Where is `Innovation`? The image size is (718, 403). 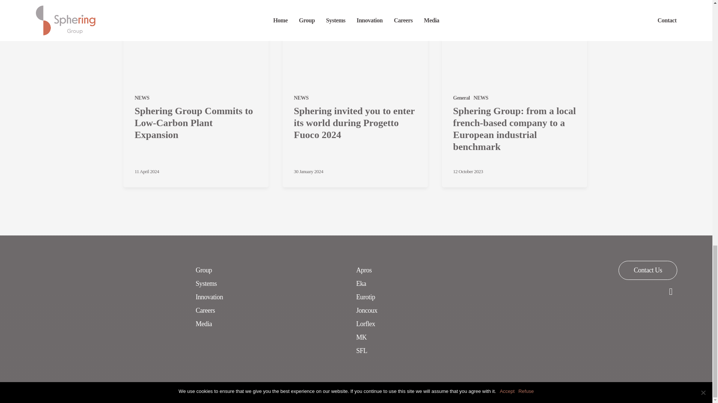 Innovation is located at coordinates (209, 297).